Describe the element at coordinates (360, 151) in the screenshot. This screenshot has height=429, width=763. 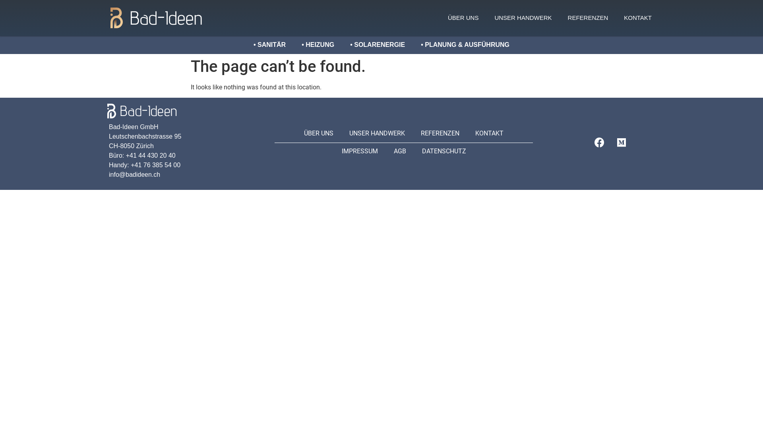
I see `IMPRESSUM` at that location.